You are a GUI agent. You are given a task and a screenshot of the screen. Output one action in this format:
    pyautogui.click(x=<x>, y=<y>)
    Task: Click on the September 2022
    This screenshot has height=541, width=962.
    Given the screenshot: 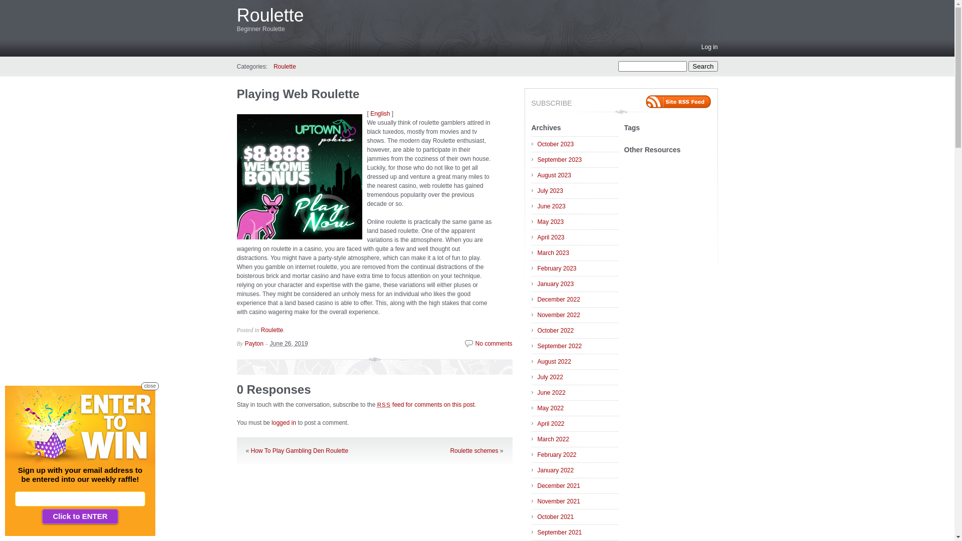 What is the action you would take?
    pyautogui.click(x=577, y=346)
    